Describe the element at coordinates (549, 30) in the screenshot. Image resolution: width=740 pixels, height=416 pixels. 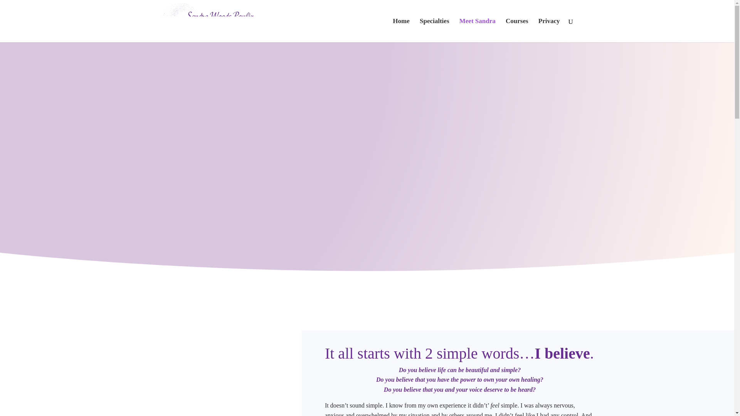
I see `Privacy` at that location.